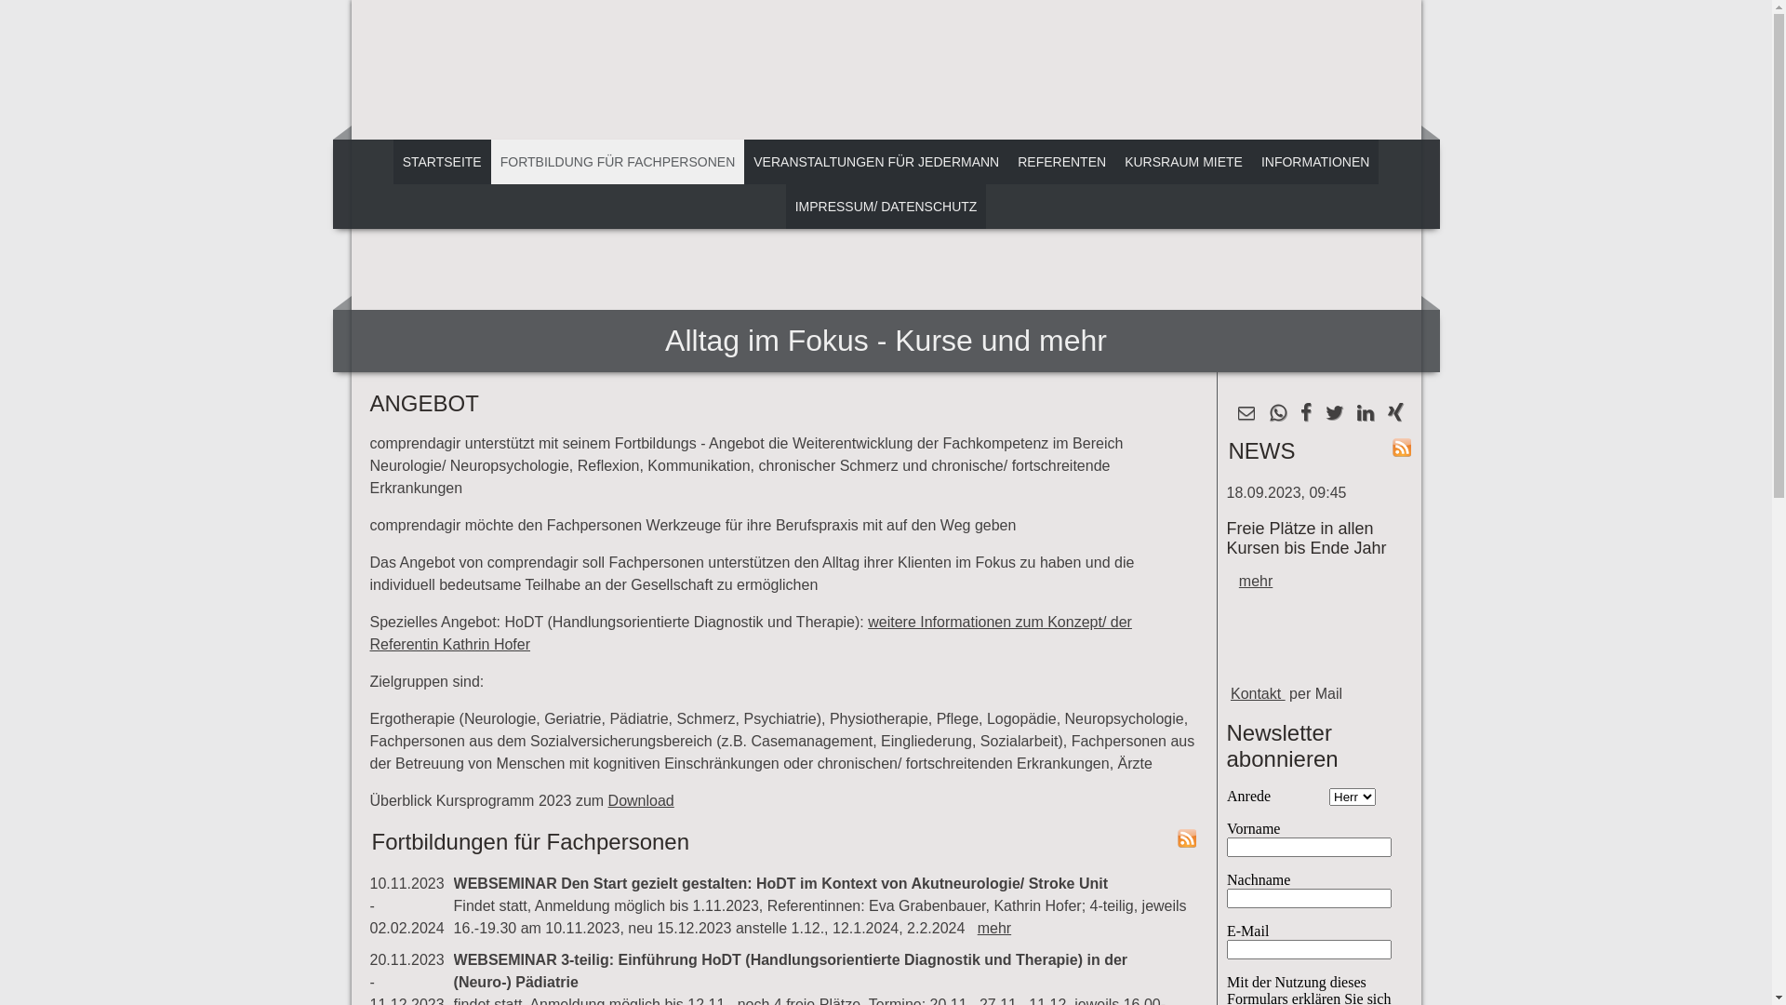 The width and height of the screenshot is (1786, 1005). Describe the element at coordinates (1315, 162) in the screenshot. I see `INFORMATIONEN` at that location.